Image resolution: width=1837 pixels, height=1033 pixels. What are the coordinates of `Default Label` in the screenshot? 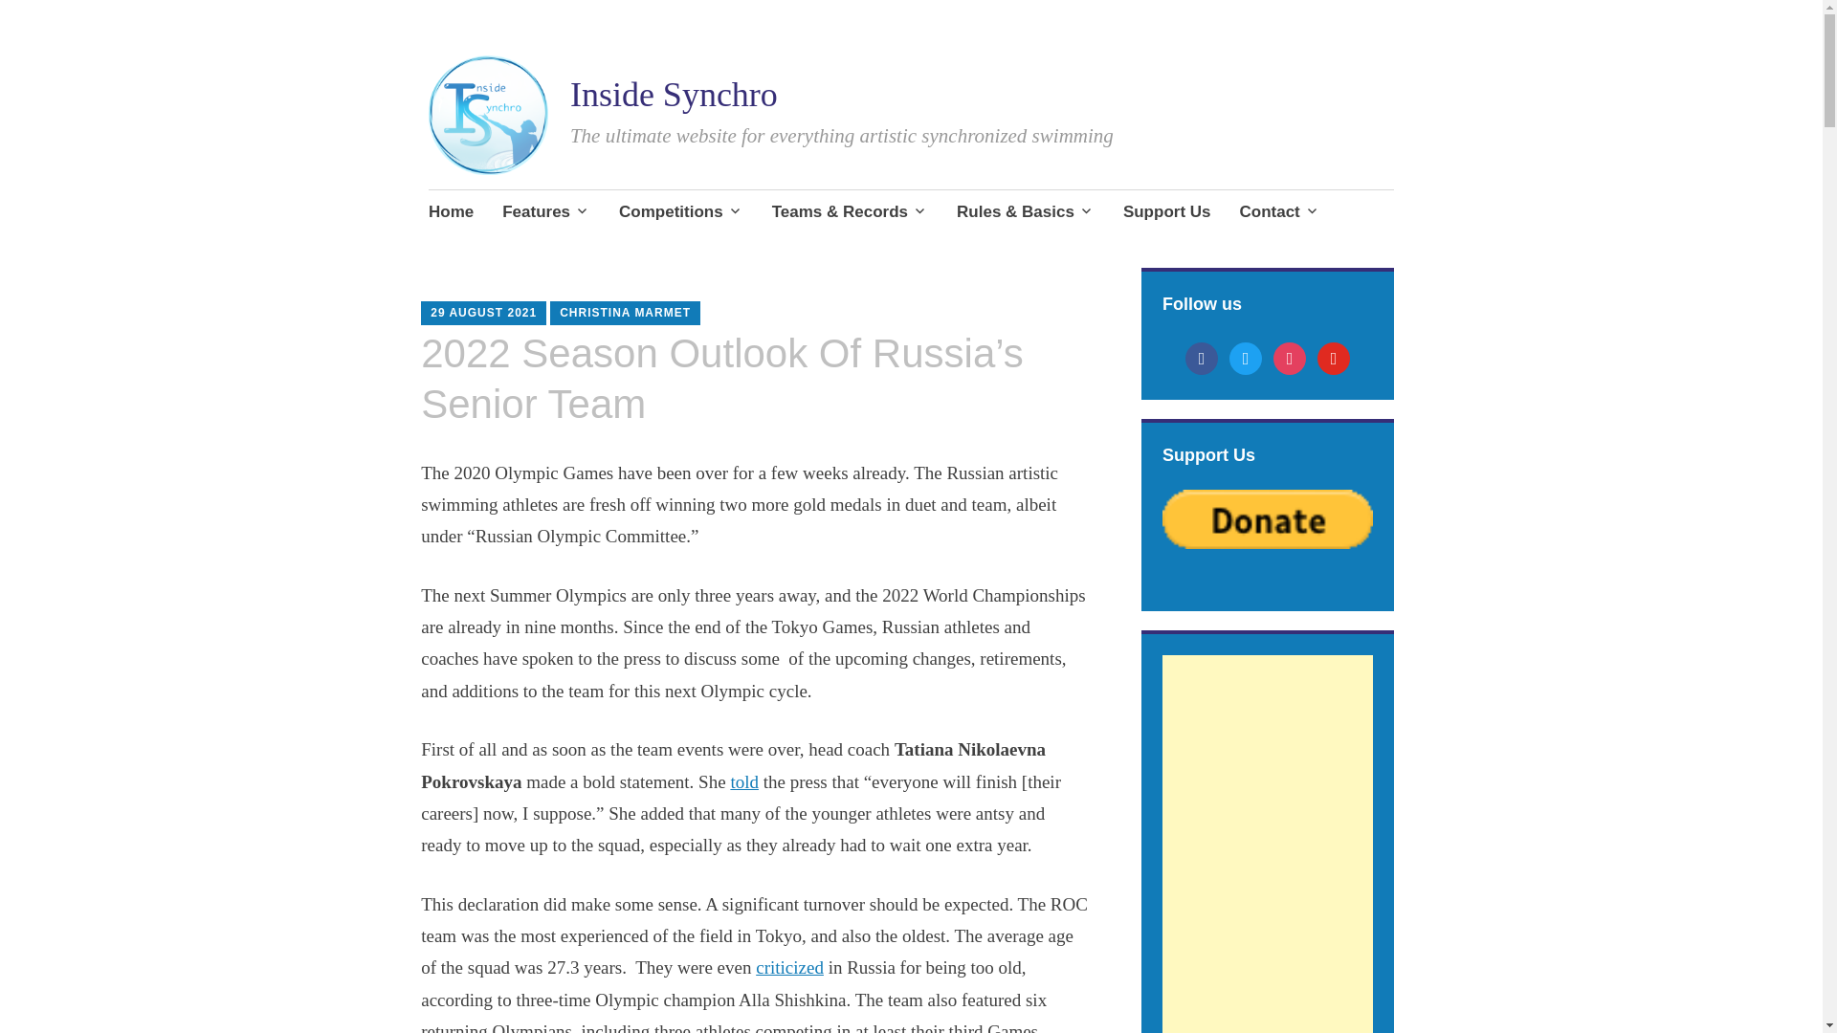 It's located at (1334, 356).